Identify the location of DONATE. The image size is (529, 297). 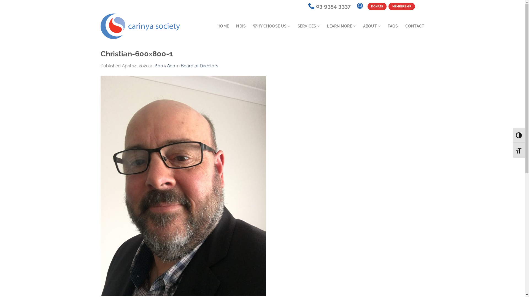
(377, 6).